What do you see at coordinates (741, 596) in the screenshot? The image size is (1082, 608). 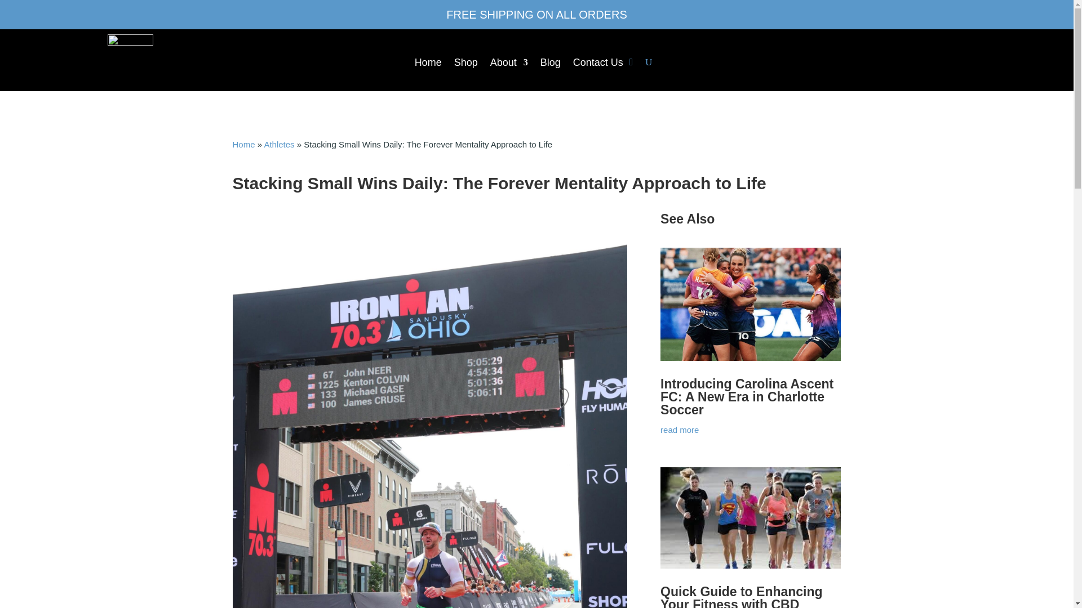 I see `Quick Guide to Enhancing Your Fitness with CBD` at bounding box center [741, 596].